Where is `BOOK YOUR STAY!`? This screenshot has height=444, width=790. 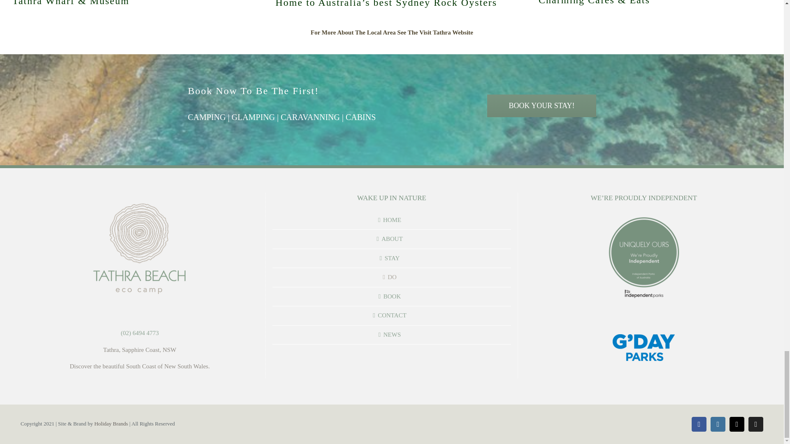 BOOK YOUR STAY! is located at coordinates (541, 106).